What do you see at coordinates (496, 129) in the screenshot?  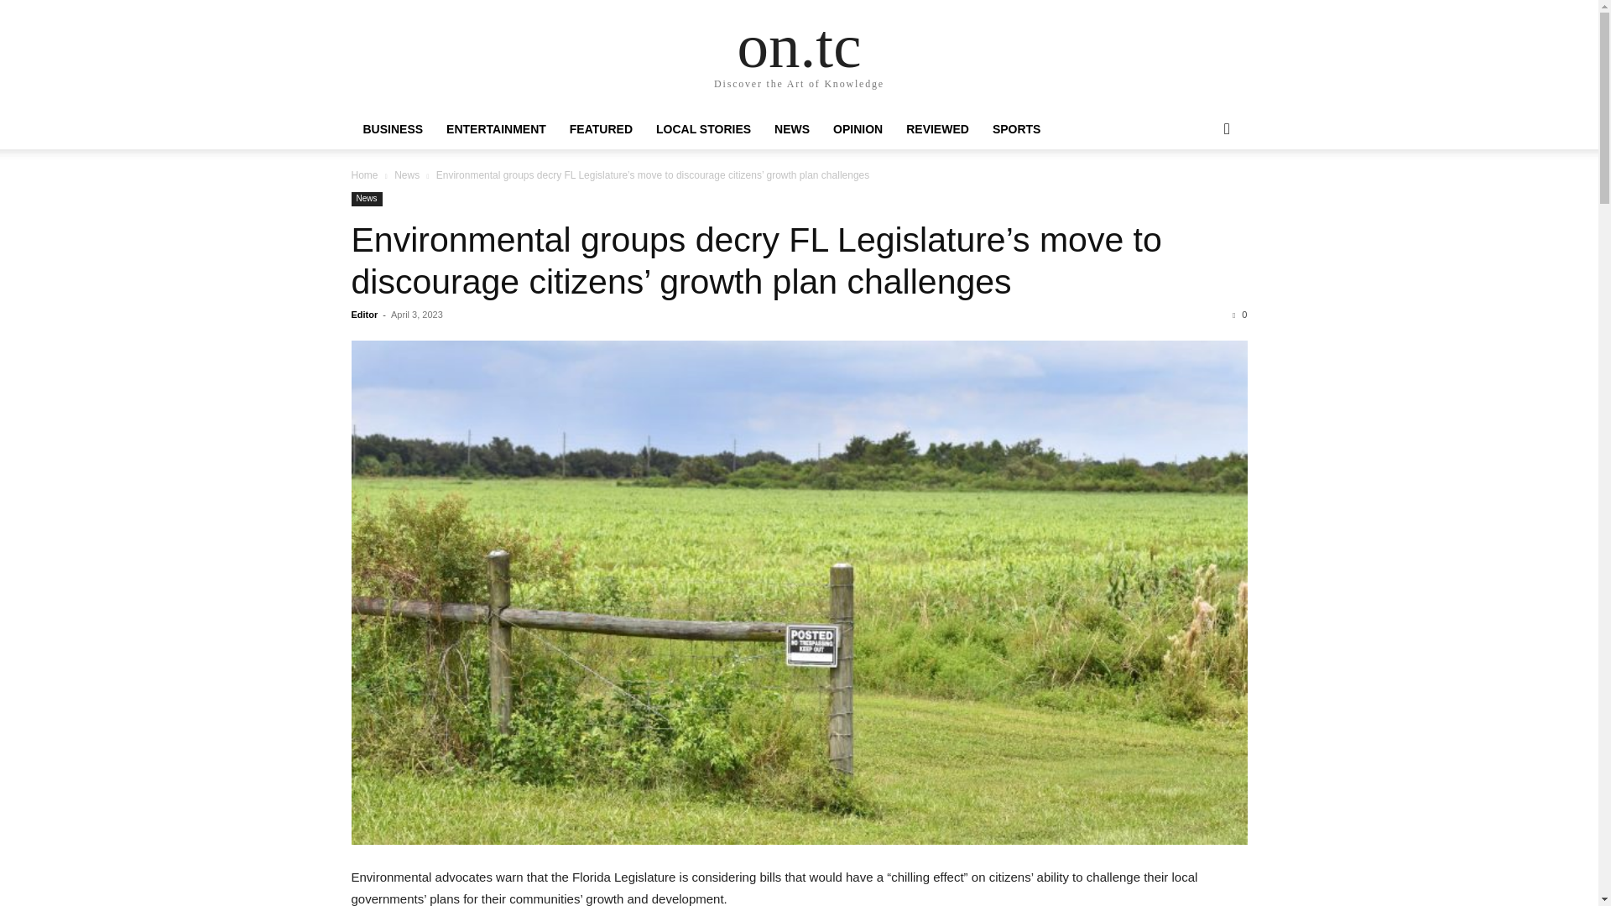 I see `ENTERTAINMENT` at bounding box center [496, 129].